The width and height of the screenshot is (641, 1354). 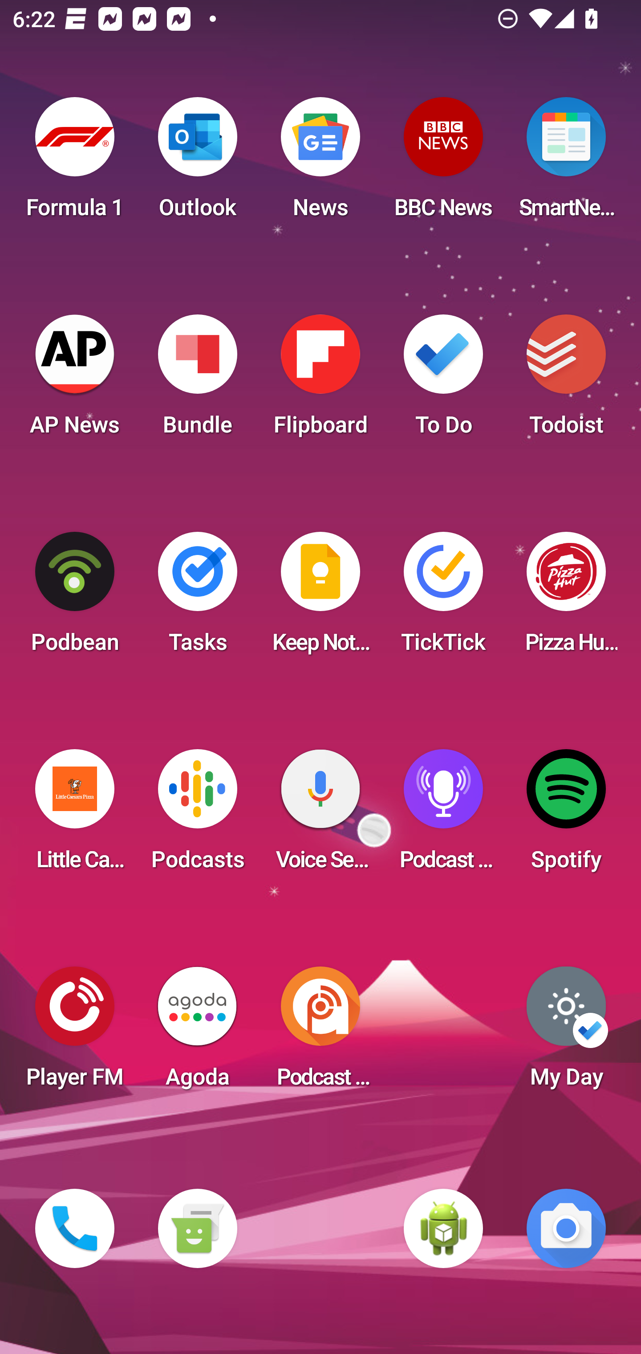 I want to click on Tasks, so click(x=197, y=598).